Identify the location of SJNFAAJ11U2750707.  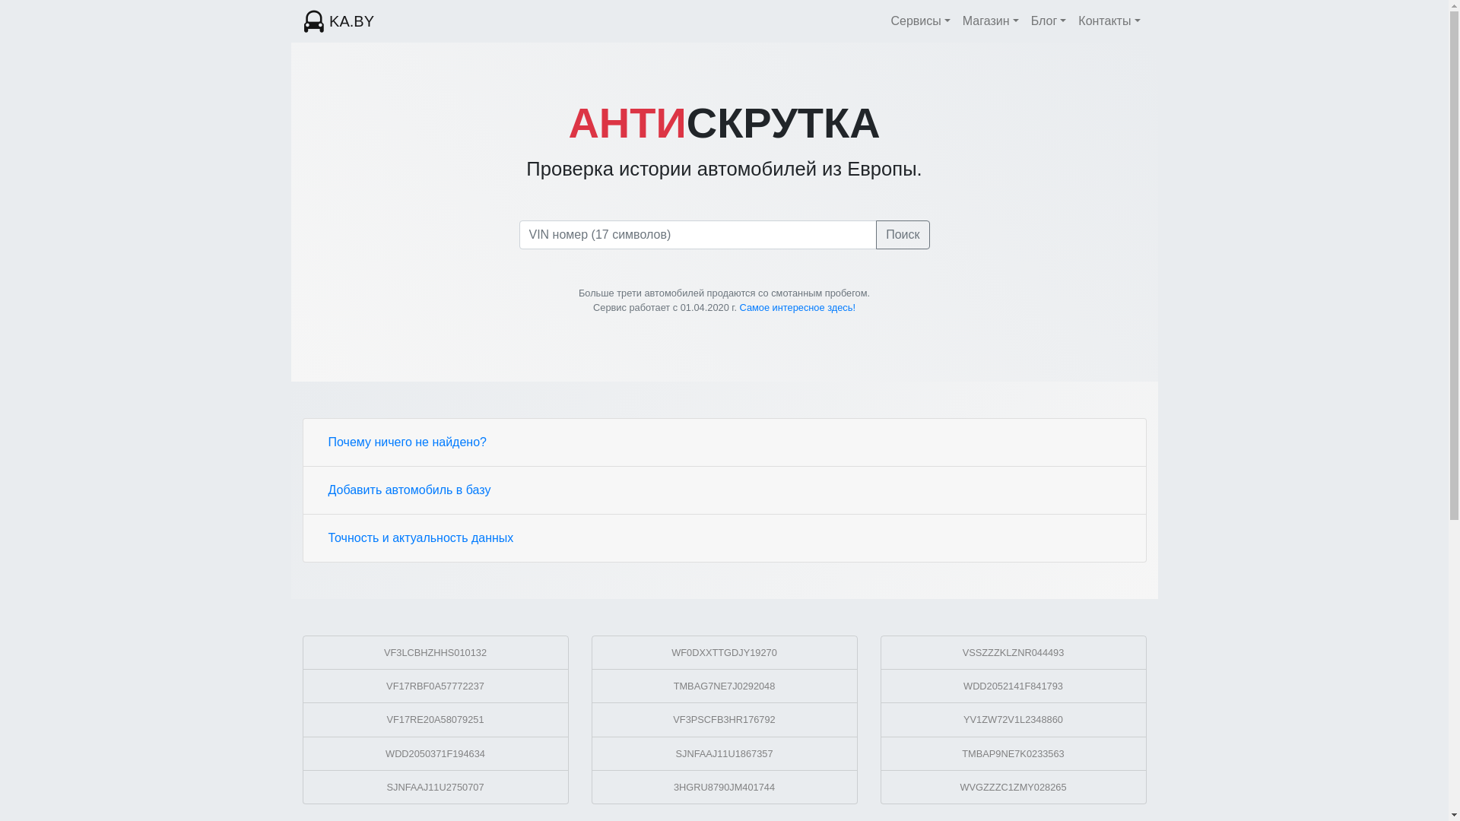
(436, 788).